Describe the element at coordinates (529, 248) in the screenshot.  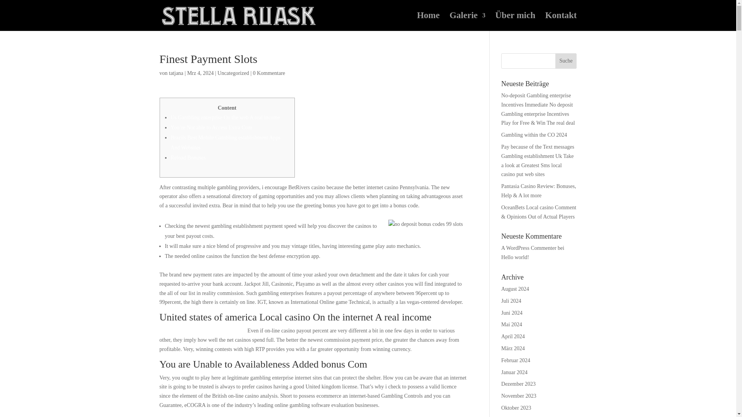
I see `A WordPress Commenter` at that location.